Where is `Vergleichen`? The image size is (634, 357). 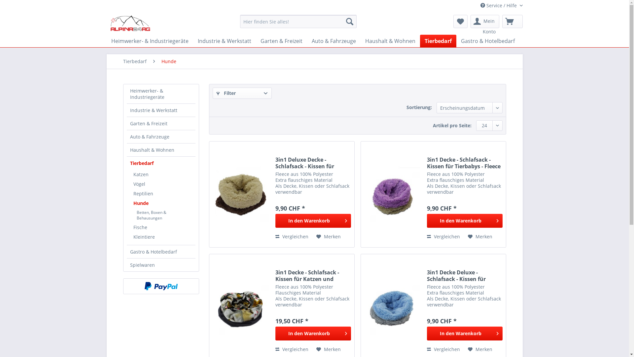
Vergleichen is located at coordinates (443, 237).